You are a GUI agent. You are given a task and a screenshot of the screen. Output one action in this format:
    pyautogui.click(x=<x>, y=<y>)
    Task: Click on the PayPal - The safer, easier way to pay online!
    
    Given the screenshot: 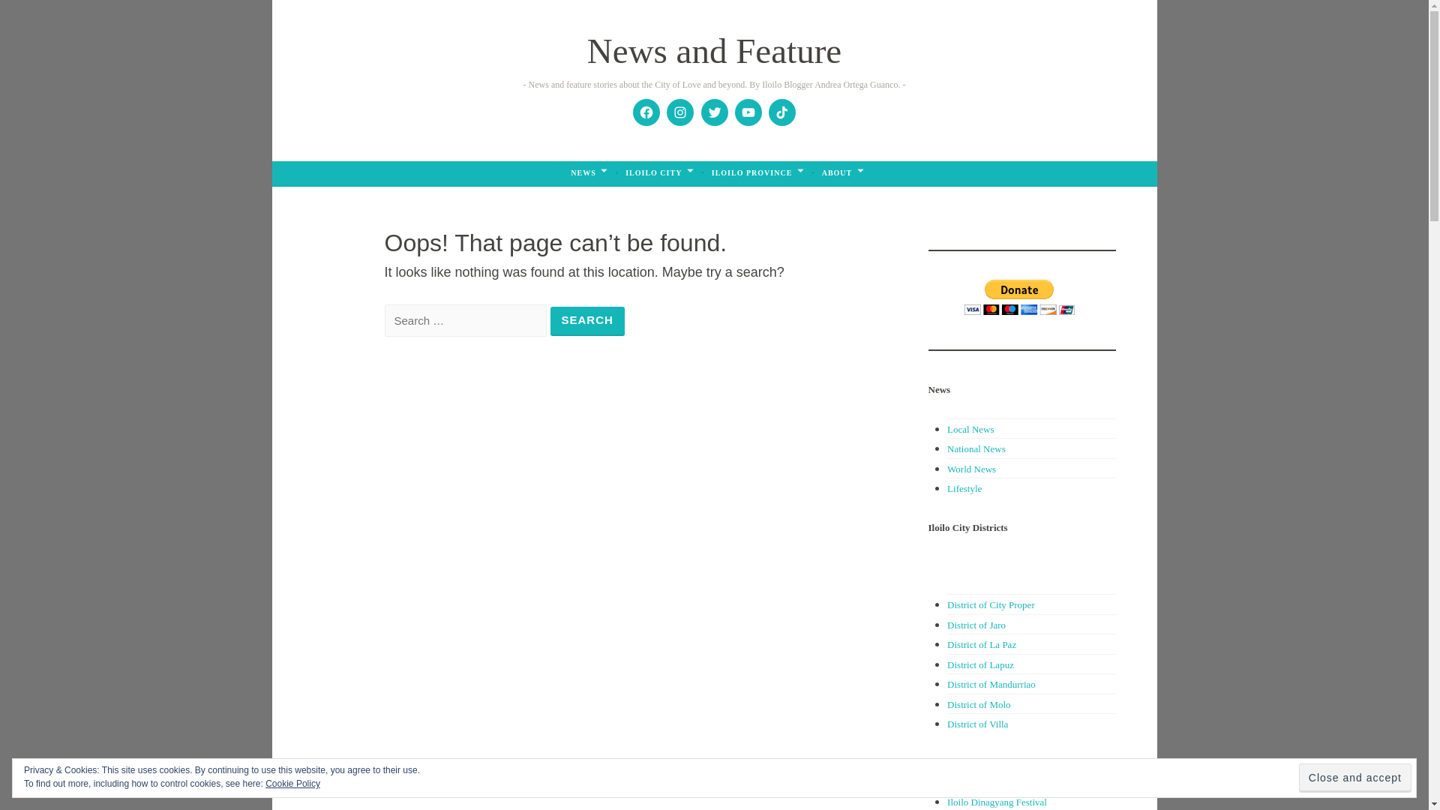 What is the action you would take?
    pyautogui.click(x=1019, y=297)
    